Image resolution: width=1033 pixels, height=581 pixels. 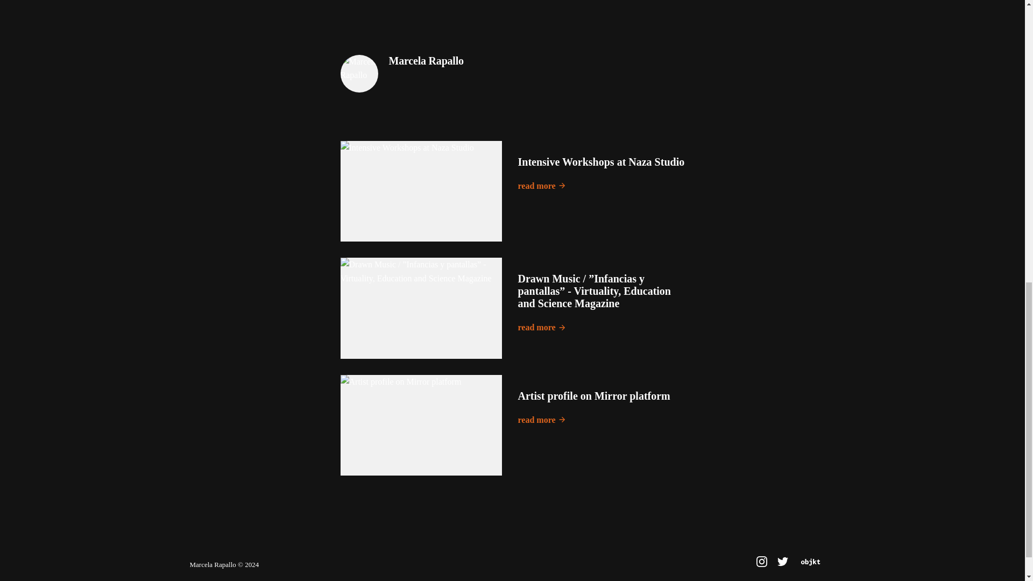 What do you see at coordinates (762, 562) in the screenshot?
I see `Instagram` at bounding box center [762, 562].